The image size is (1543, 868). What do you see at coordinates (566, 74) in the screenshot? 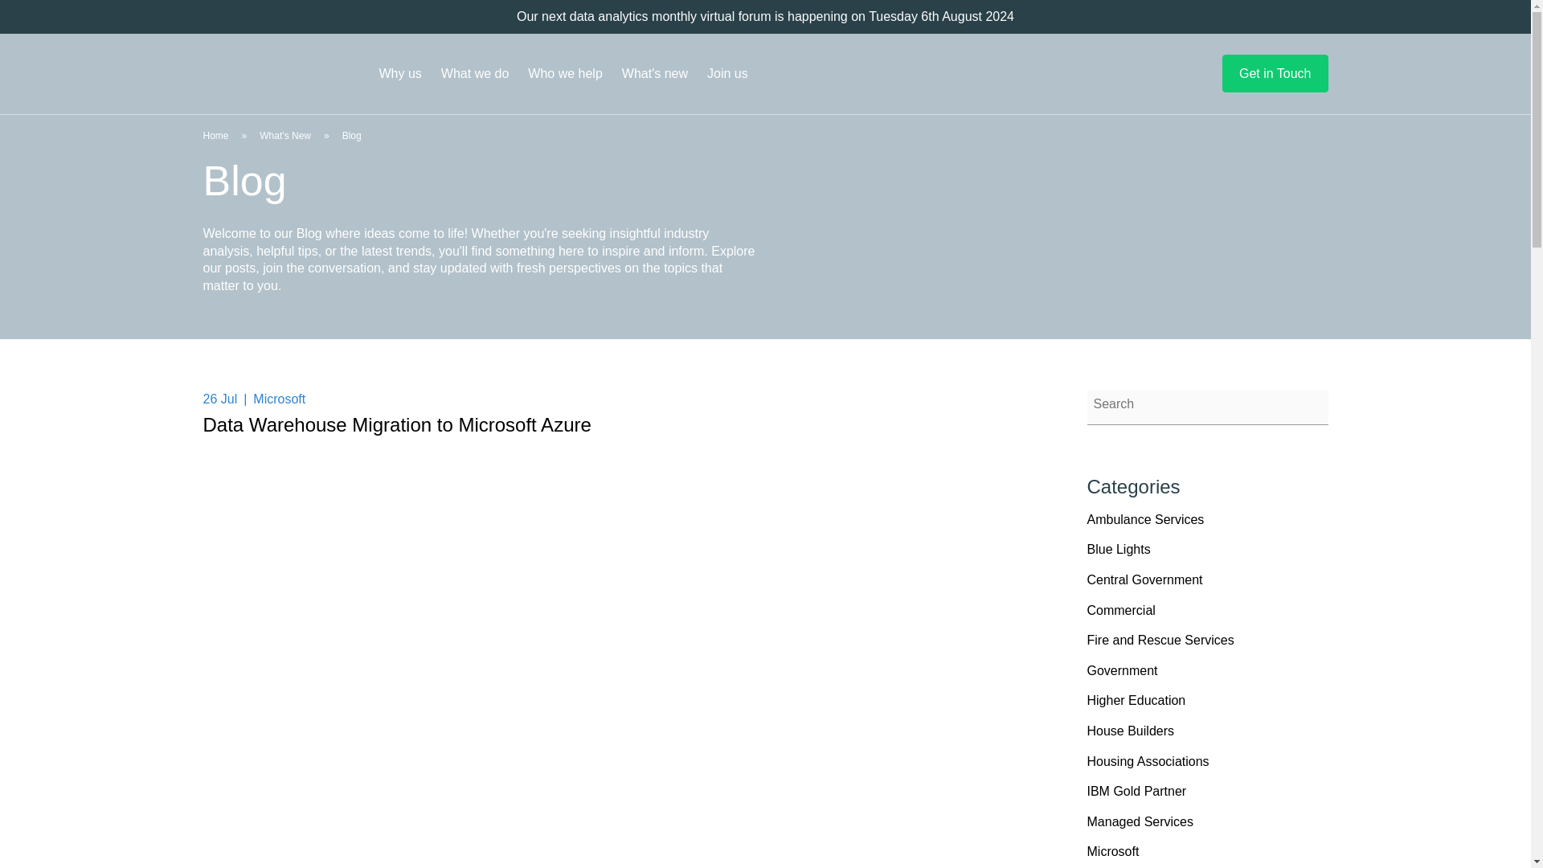
I see `Who we help` at bounding box center [566, 74].